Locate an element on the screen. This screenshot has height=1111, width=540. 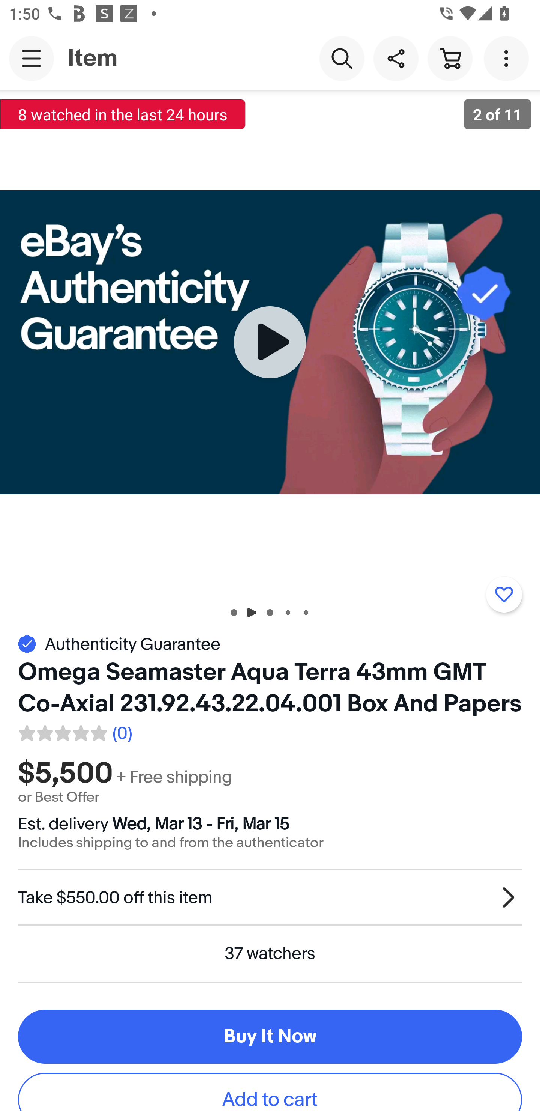
Buy It Now is located at coordinates (270, 1036).